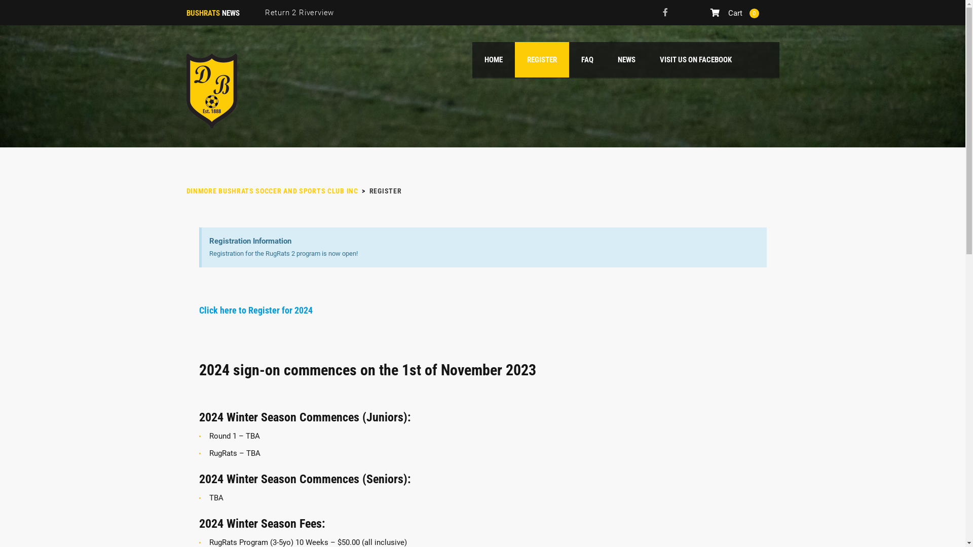 The width and height of the screenshot is (973, 547). Describe the element at coordinates (764, 524) in the screenshot. I see `HOME` at that location.